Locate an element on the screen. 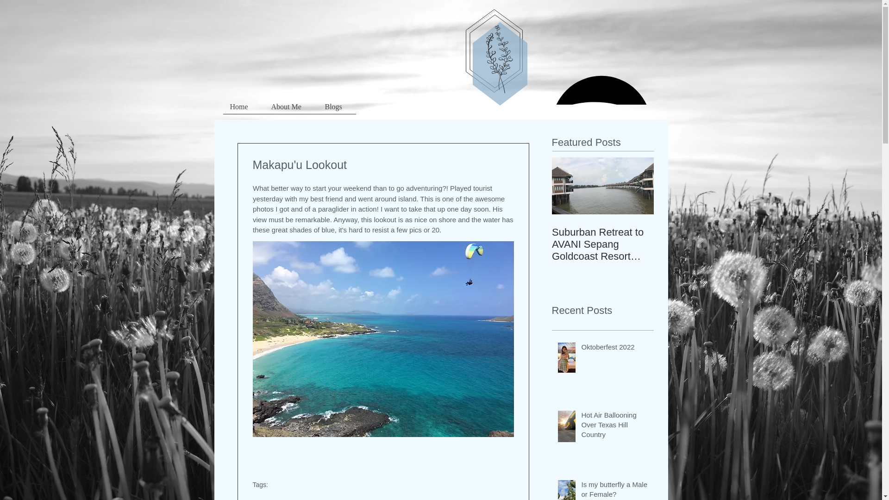  Spotify Player is located at coordinates (601, 86).